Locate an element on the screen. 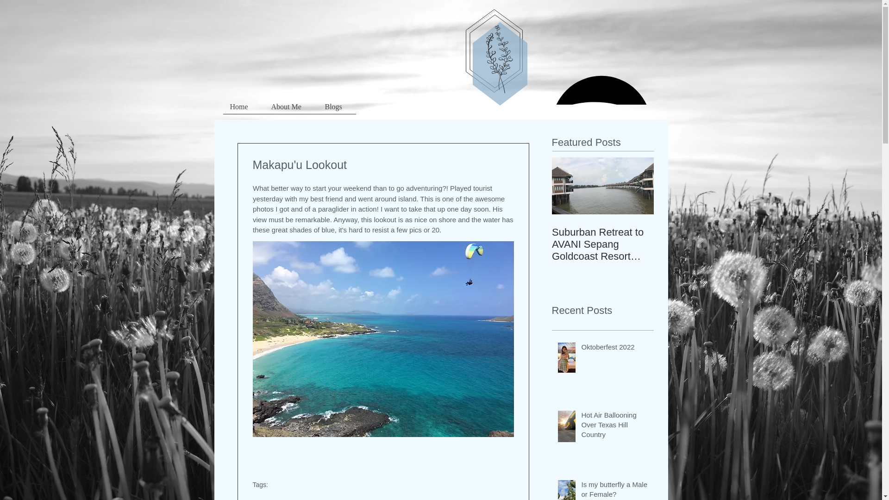  Spotify Player is located at coordinates (601, 86).